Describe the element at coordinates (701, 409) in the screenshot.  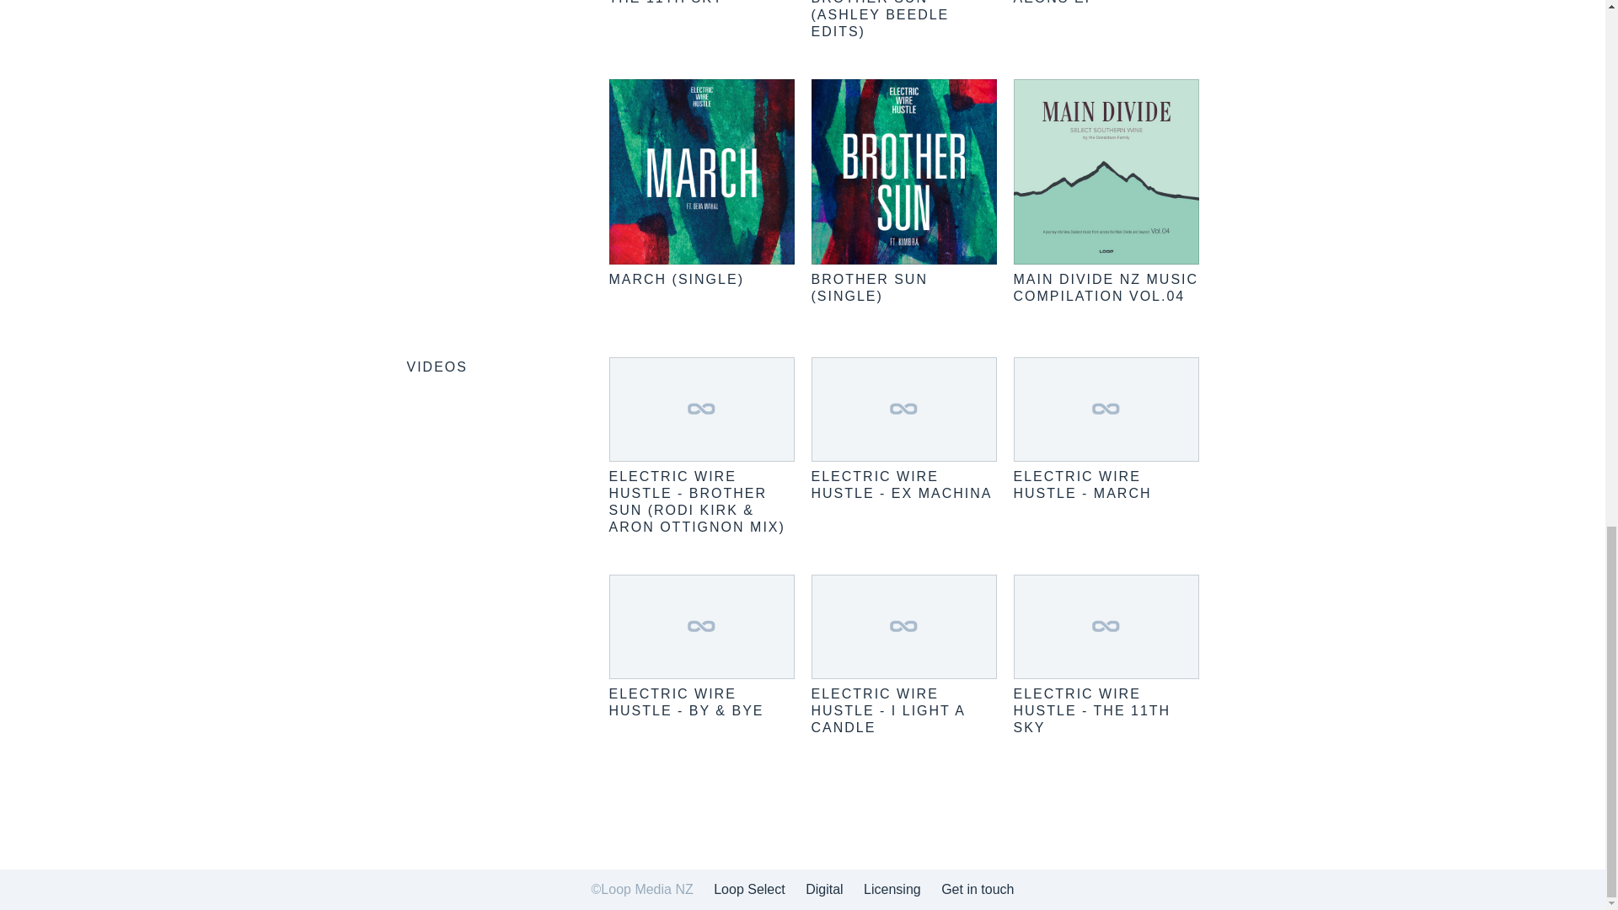
I see `View original` at that location.